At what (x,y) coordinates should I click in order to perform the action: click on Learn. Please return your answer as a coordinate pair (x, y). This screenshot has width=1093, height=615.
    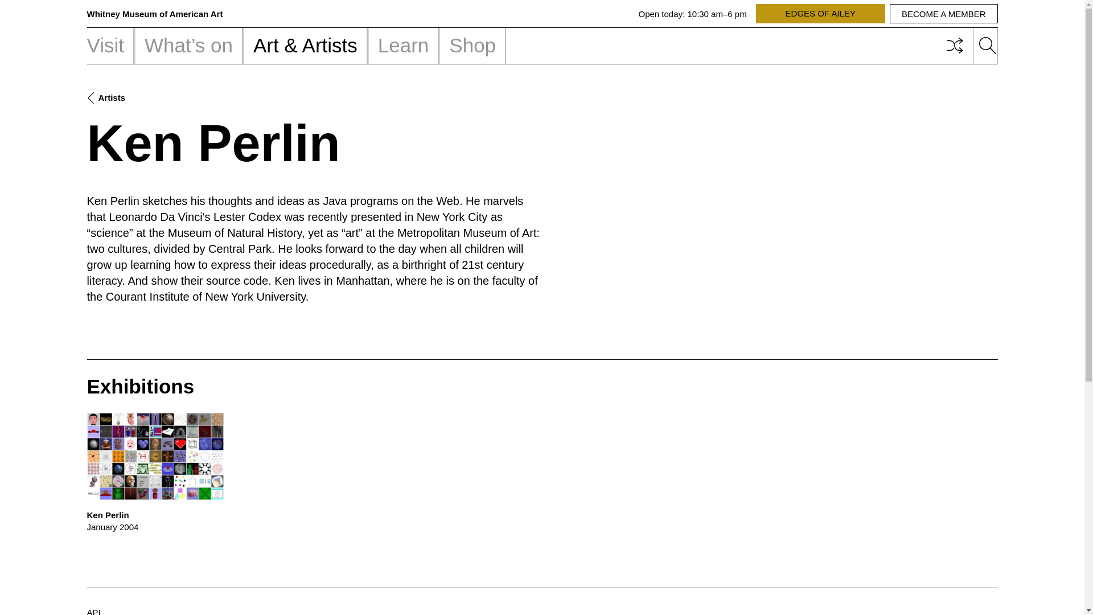
    Looking at the image, I should click on (154, 14).